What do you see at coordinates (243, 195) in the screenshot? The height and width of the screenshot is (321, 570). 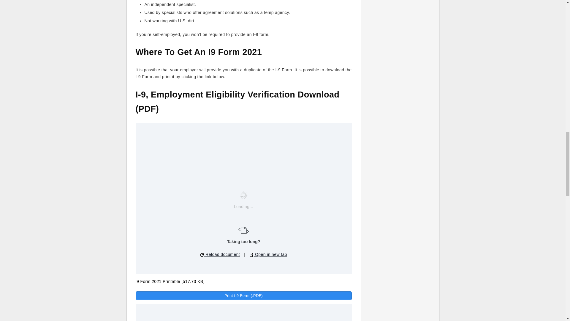 I see `loading` at bounding box center [243, 195].